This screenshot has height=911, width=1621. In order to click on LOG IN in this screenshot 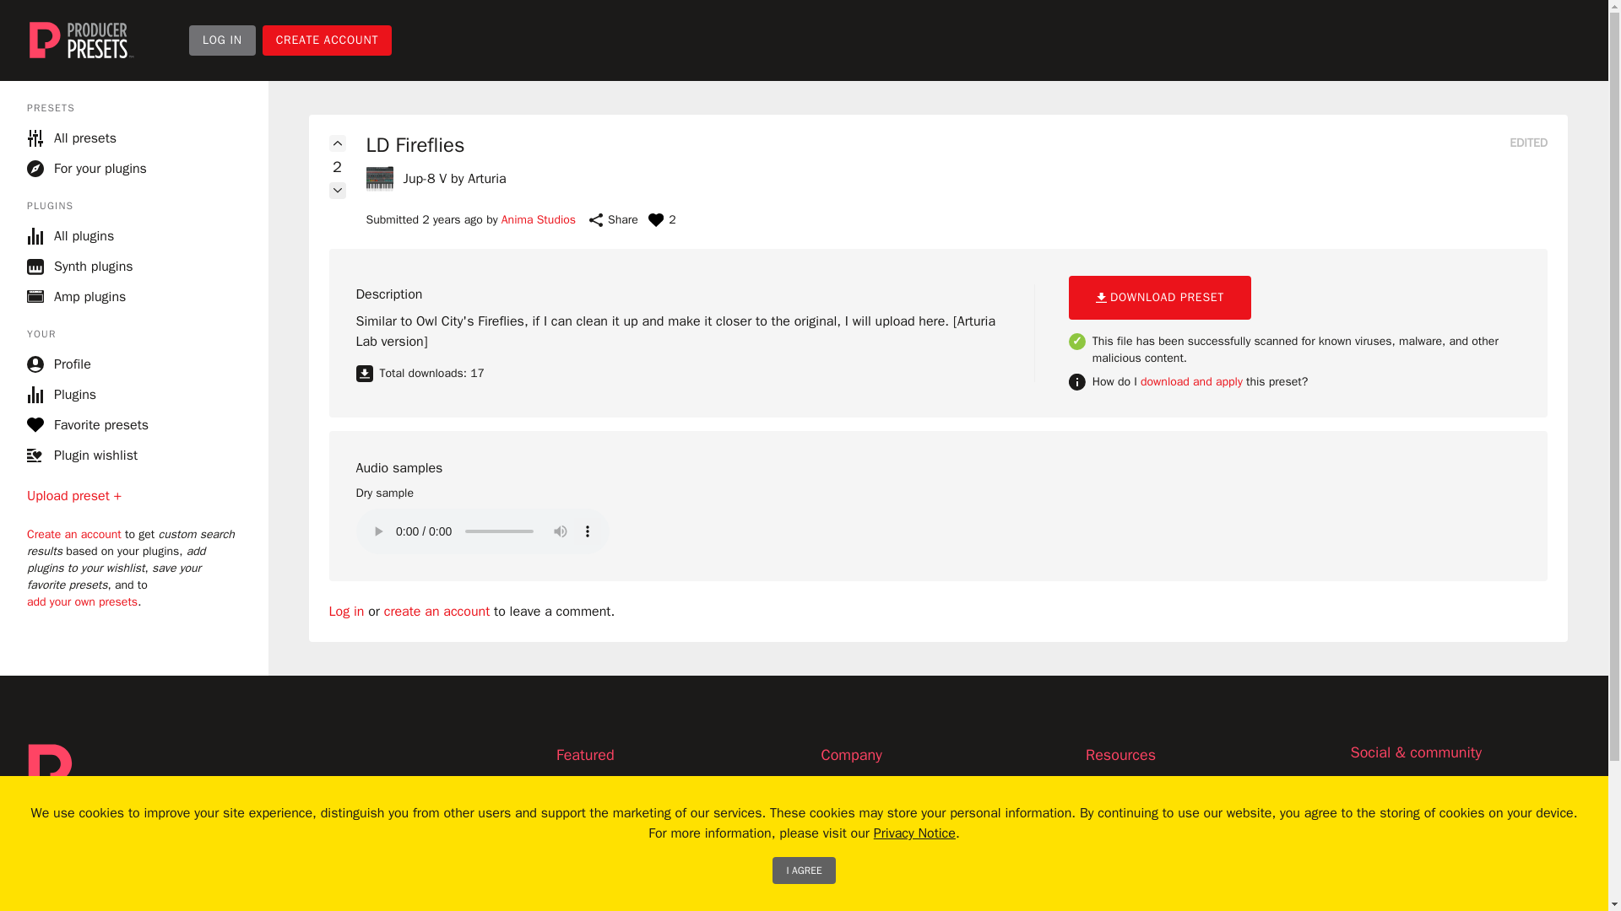, I will do `click(223, 40)`.